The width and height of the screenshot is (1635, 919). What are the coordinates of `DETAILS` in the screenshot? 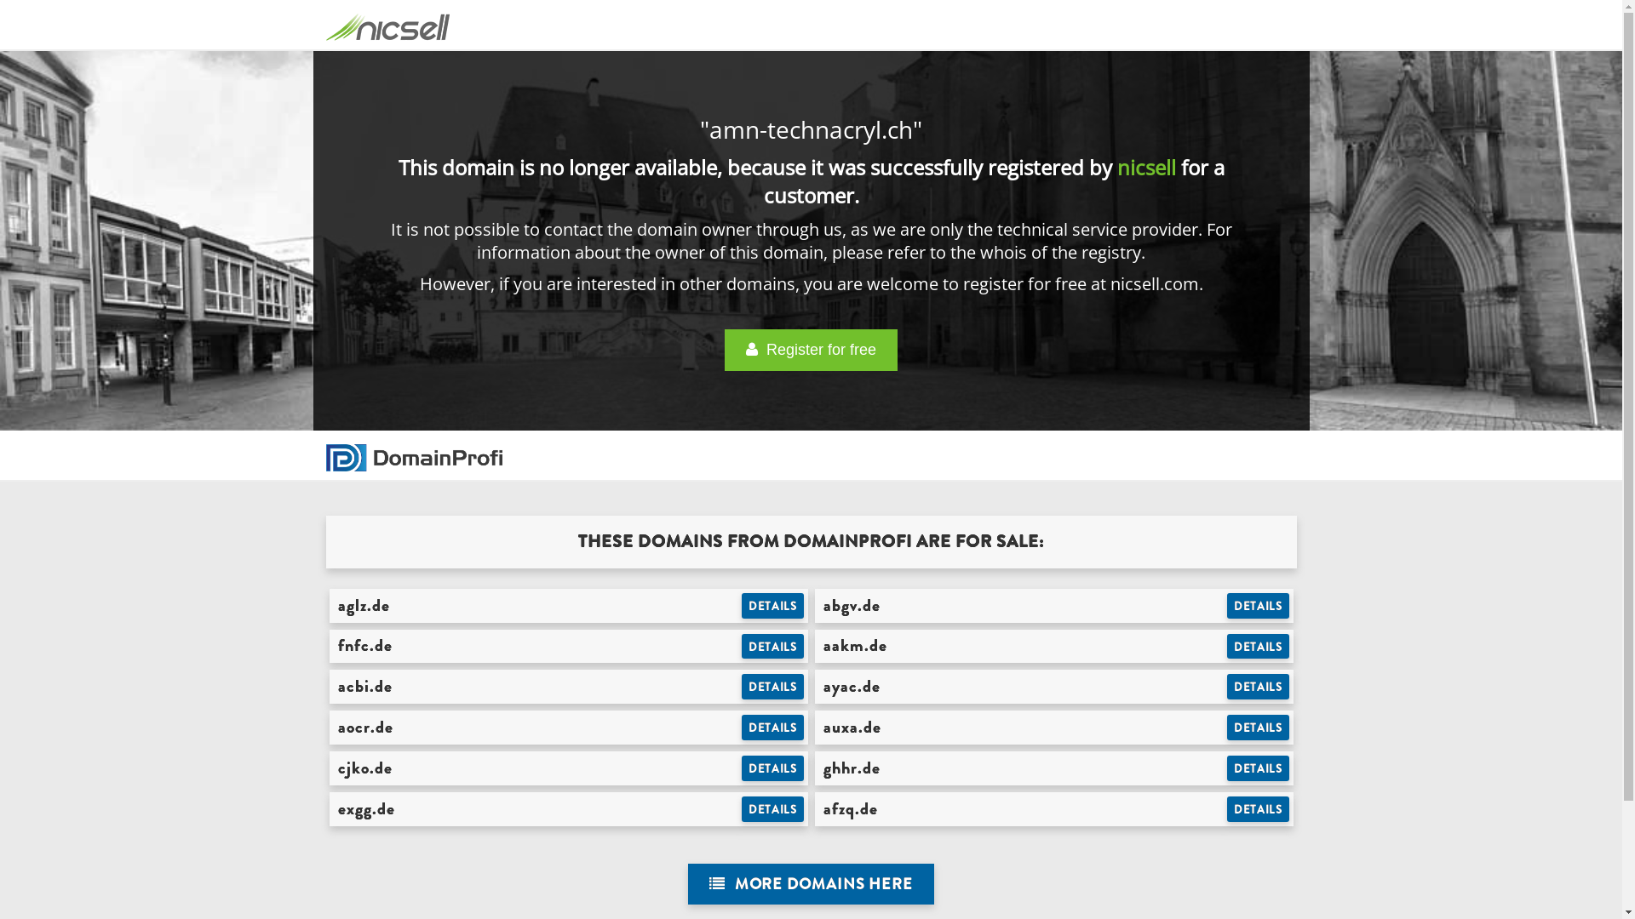 It's located at (773, 647).